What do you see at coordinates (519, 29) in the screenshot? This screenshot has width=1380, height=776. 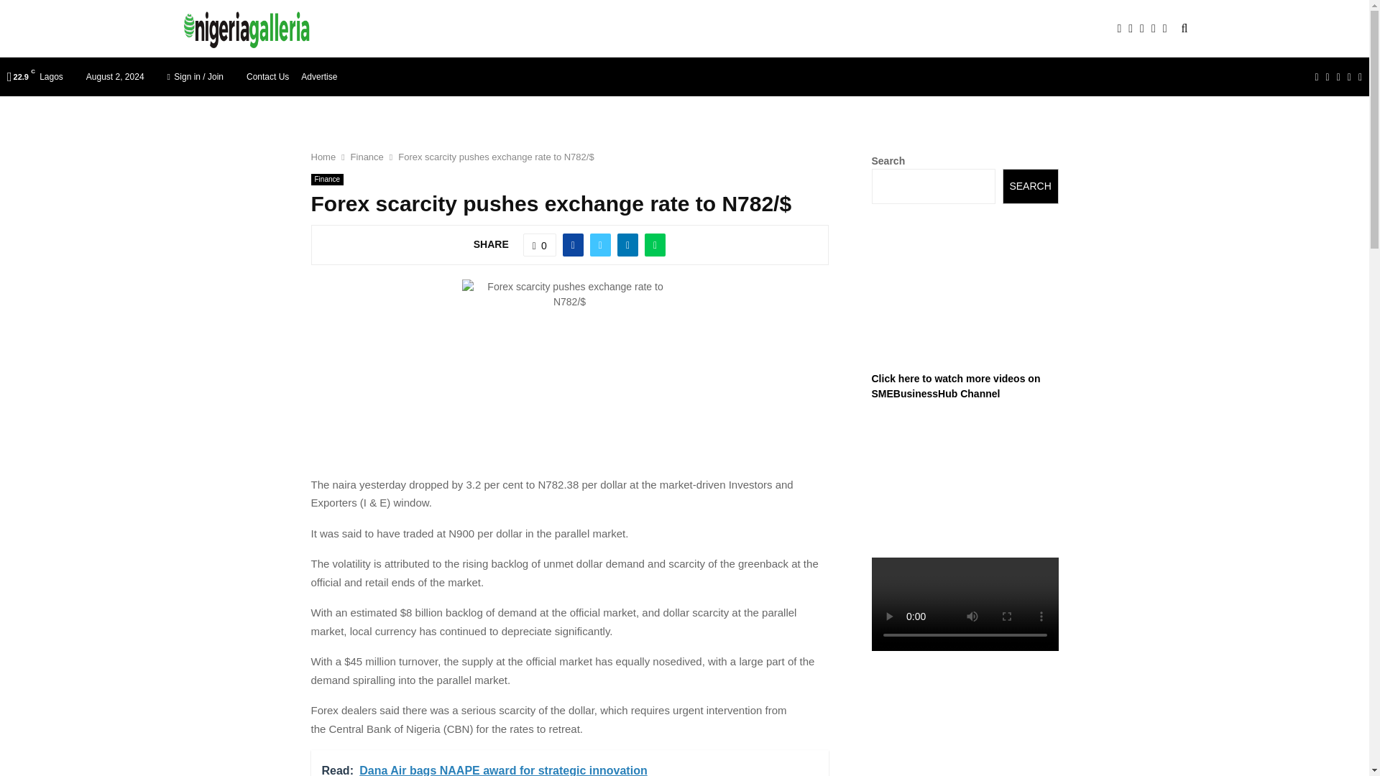 I see `DIRECTORY` at bounding box center [519, 29].